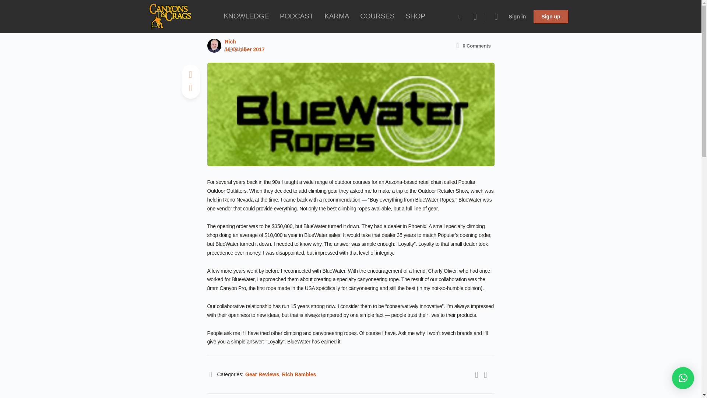  I want to click on Gear Reviews, so click(262, 374).